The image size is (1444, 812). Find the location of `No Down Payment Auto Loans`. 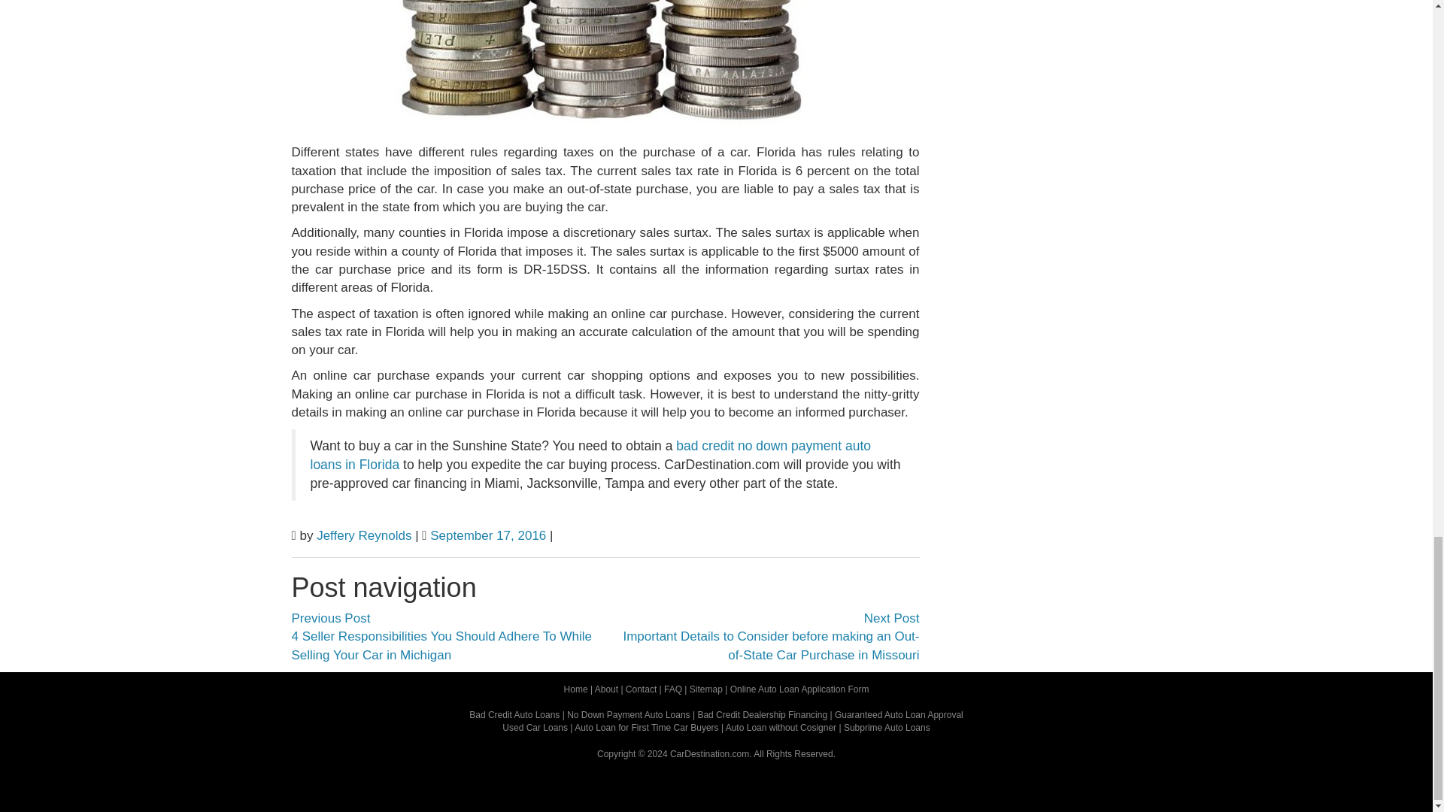

No Down Payment Auto Loans is located at coordinates (629, 714).